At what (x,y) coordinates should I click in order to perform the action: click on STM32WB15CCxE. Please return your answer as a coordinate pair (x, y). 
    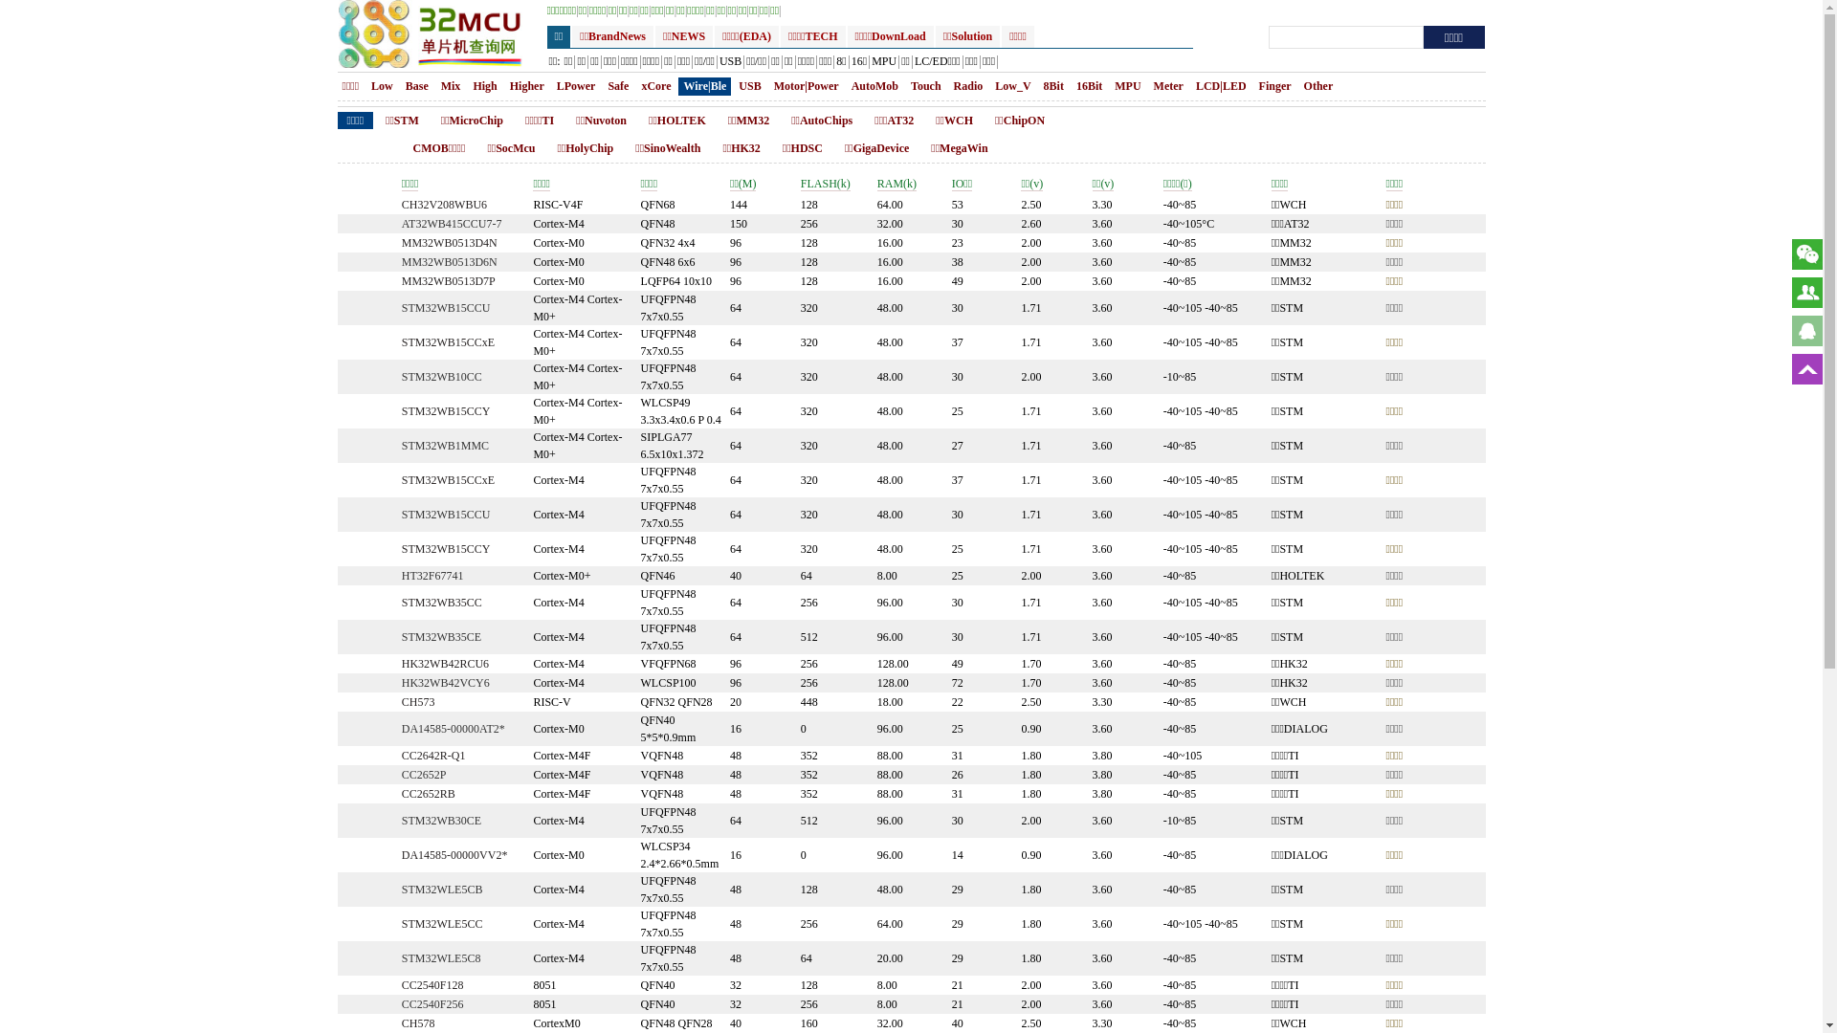
    Looking at the image, I should click on (448, 342).